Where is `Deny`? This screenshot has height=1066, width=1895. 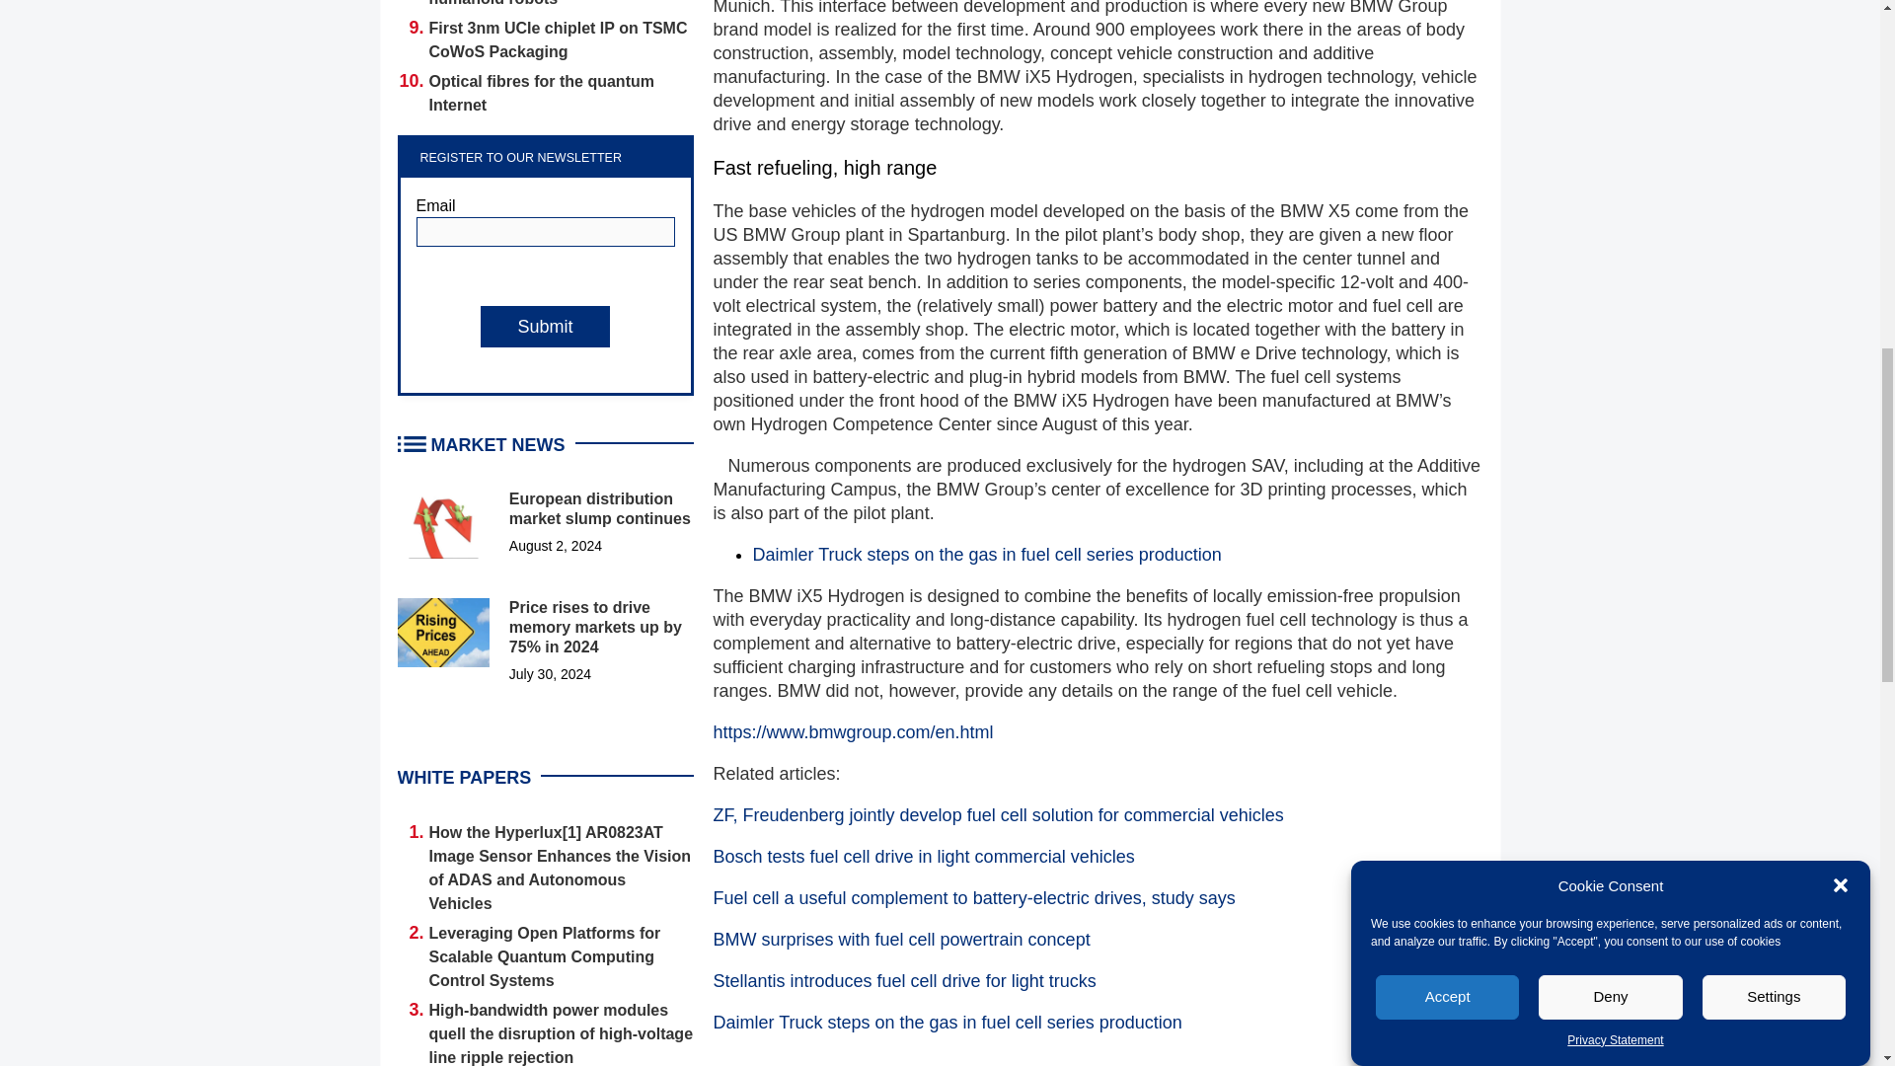
Deny is located at coordinates (1611, 327).